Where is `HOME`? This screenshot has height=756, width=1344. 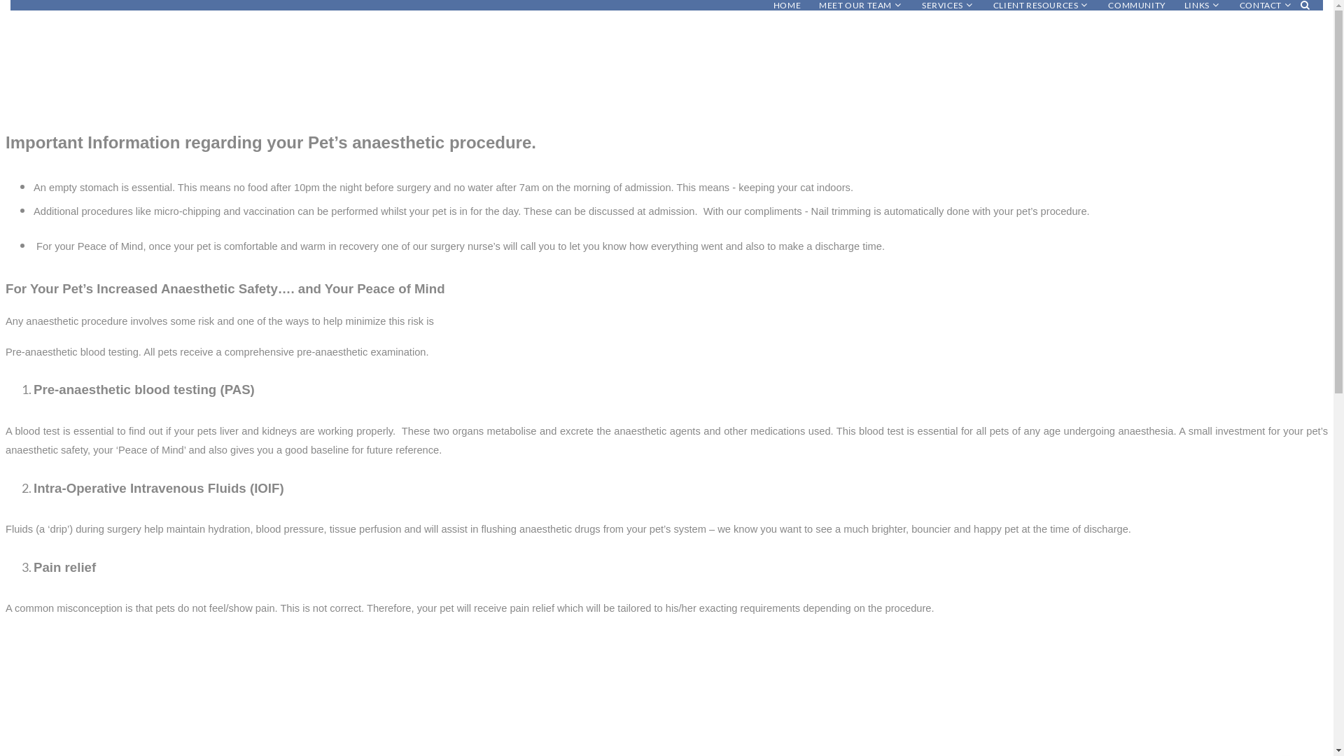 HOME is located at coordinates (787, 6).